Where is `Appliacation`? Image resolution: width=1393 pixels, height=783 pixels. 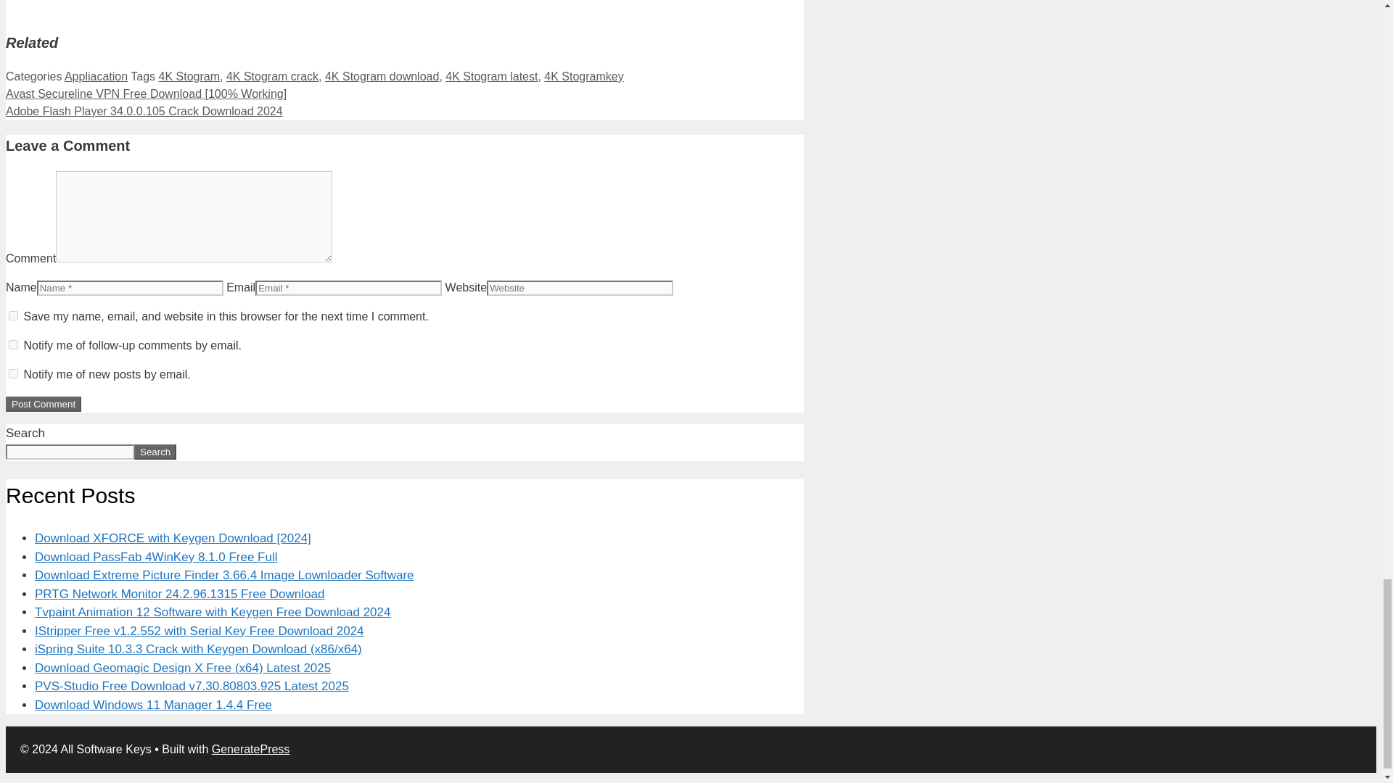
Appliacation is located at coordinates (96, 77).